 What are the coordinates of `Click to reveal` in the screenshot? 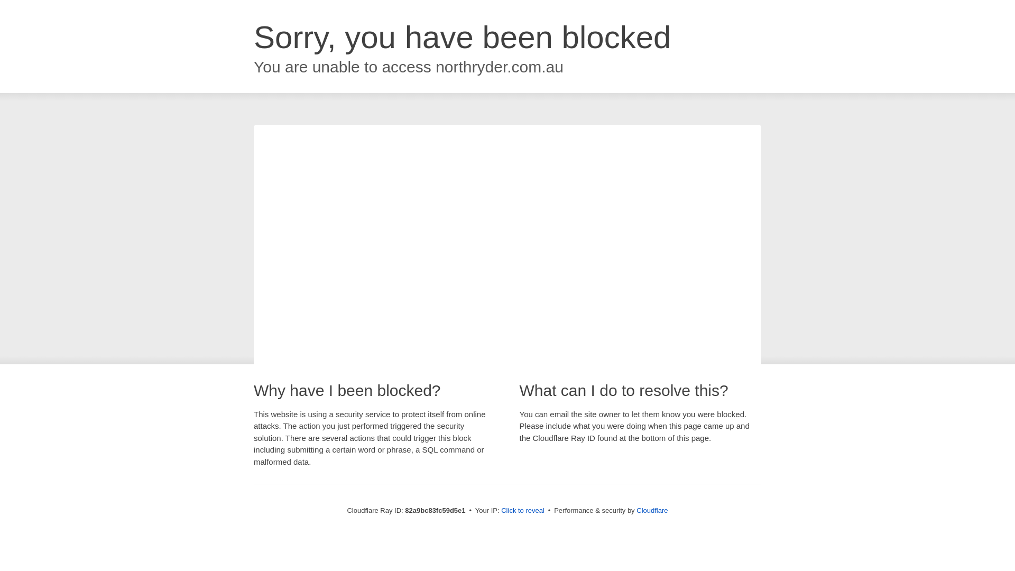 It's located at (523, 511).